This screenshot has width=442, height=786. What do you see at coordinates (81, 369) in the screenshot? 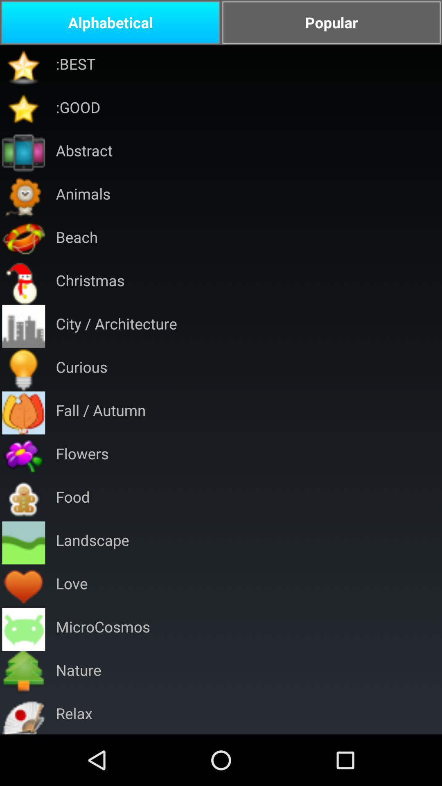
I see `launch the curious item` at bounding box center [81, 369].